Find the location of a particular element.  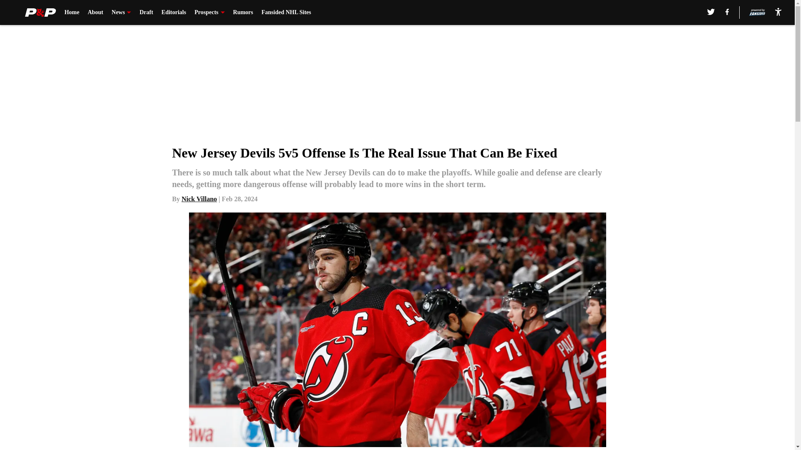

About is located at coordinates (95, 12).